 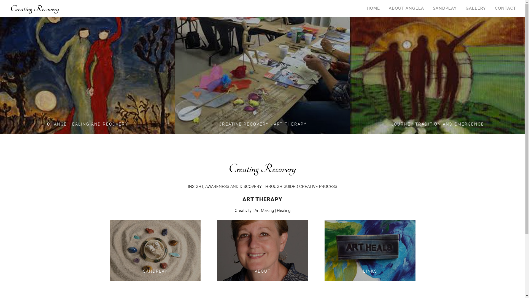 What do you see at coordinates (438, 75) in the screenshot?
I see `JOURNEY TRADITION AND EMERGENCE` at bounding box center [438, 75].